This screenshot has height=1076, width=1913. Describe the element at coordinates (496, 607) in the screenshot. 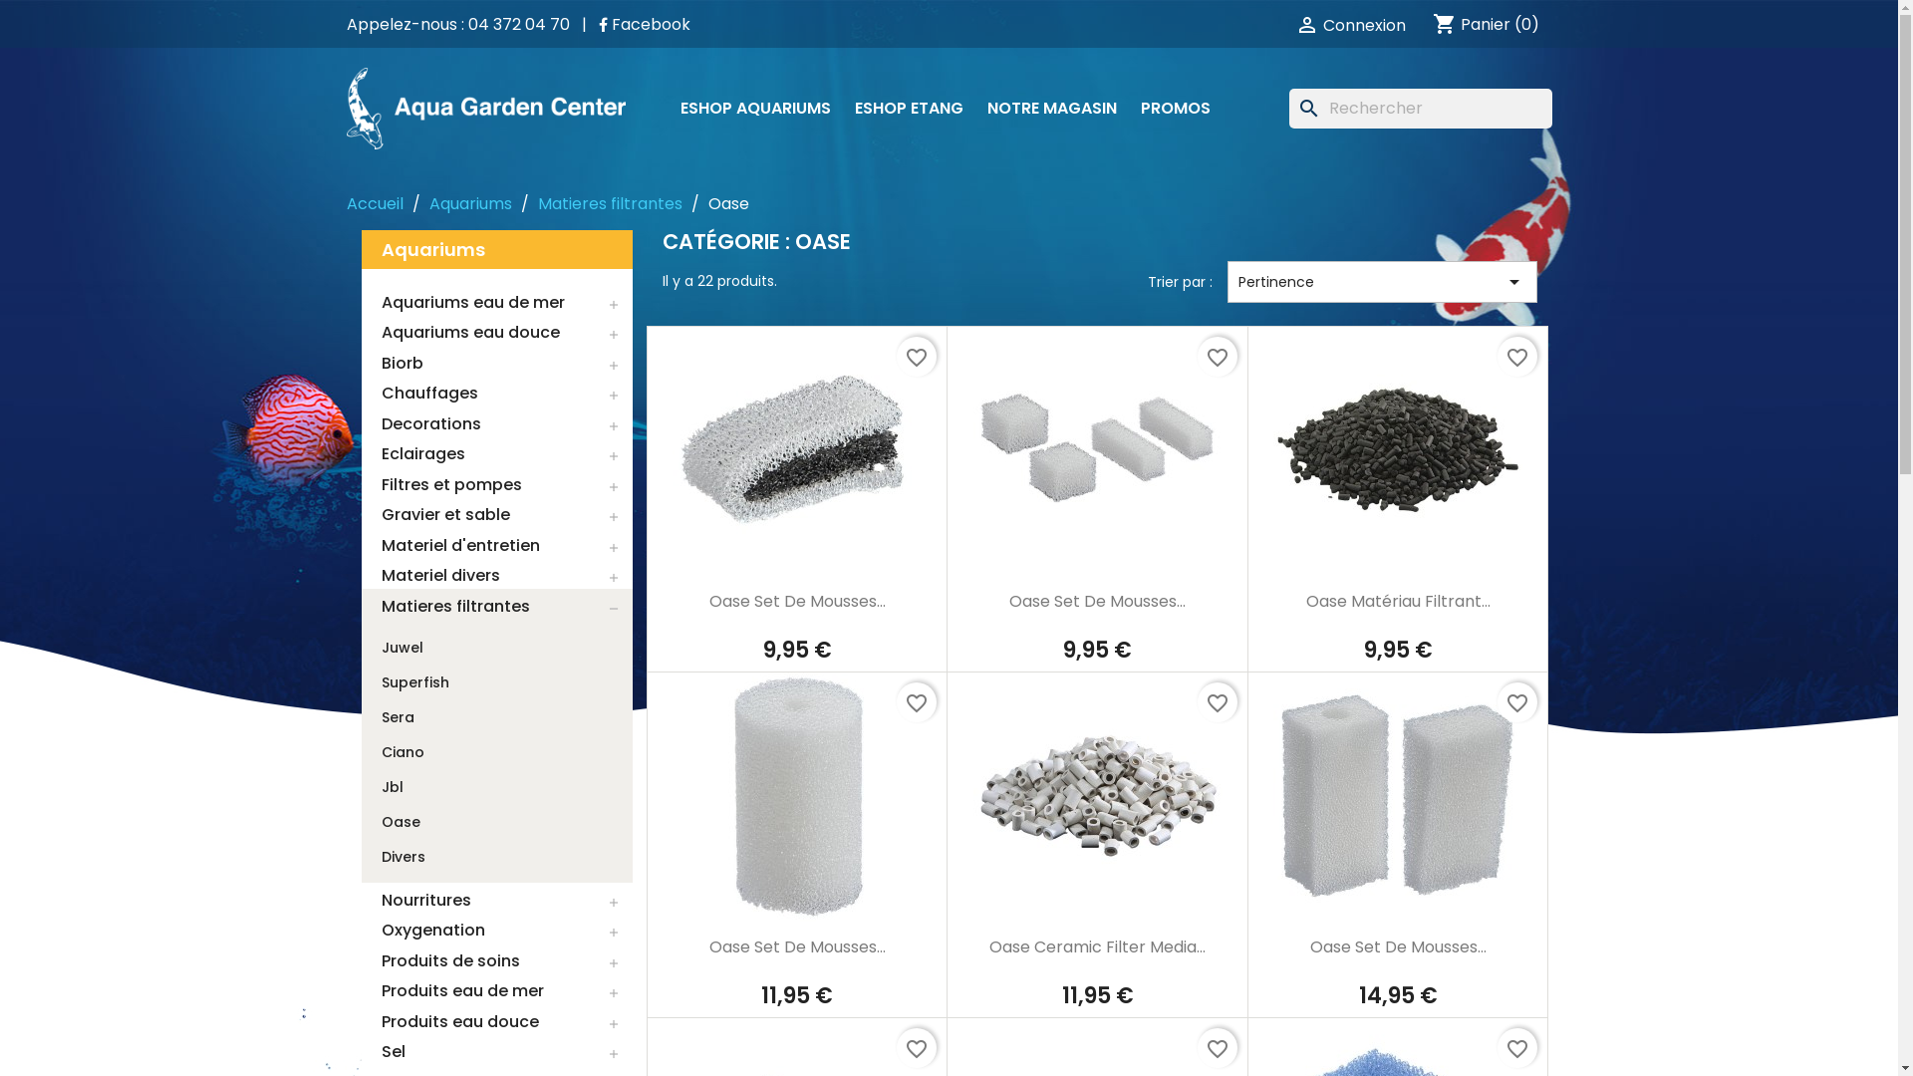

I see `Matieres filtrantes` at that location.